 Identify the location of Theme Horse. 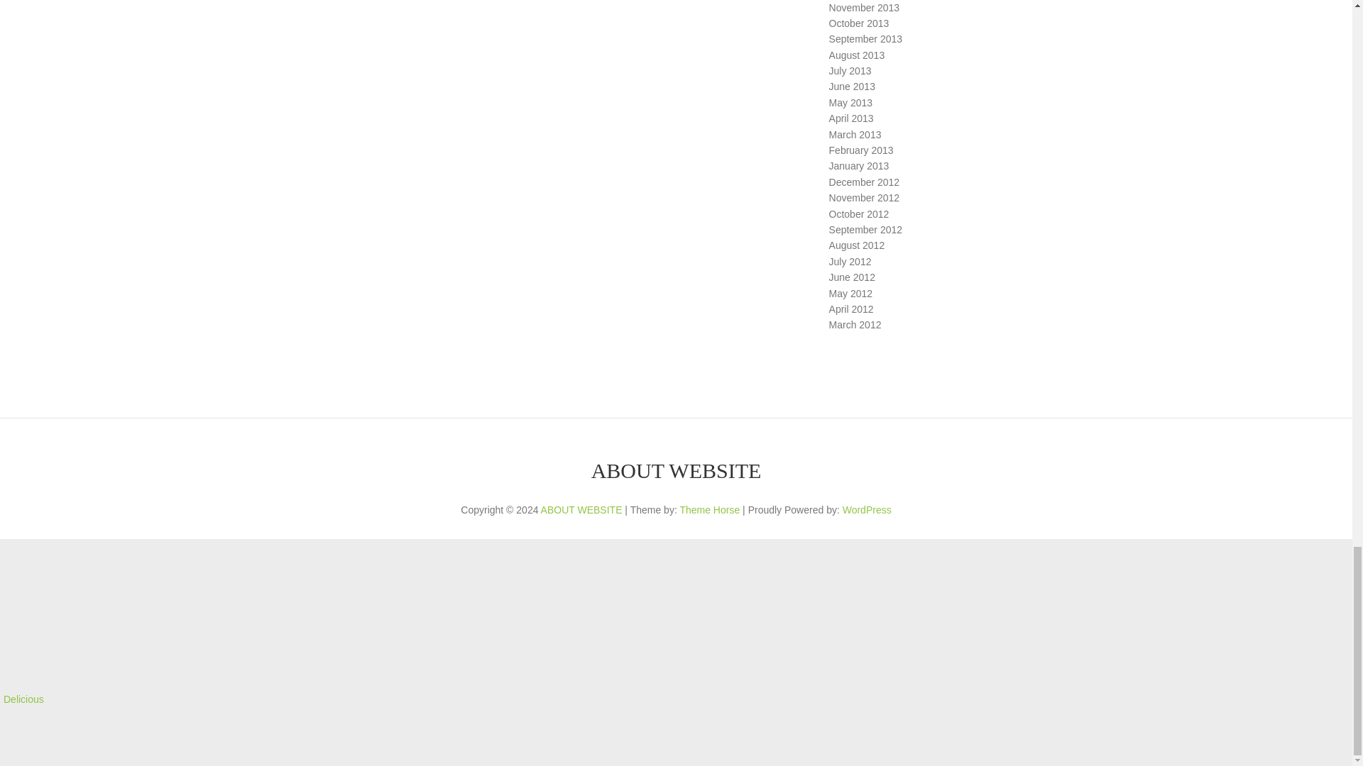
(709, 509).